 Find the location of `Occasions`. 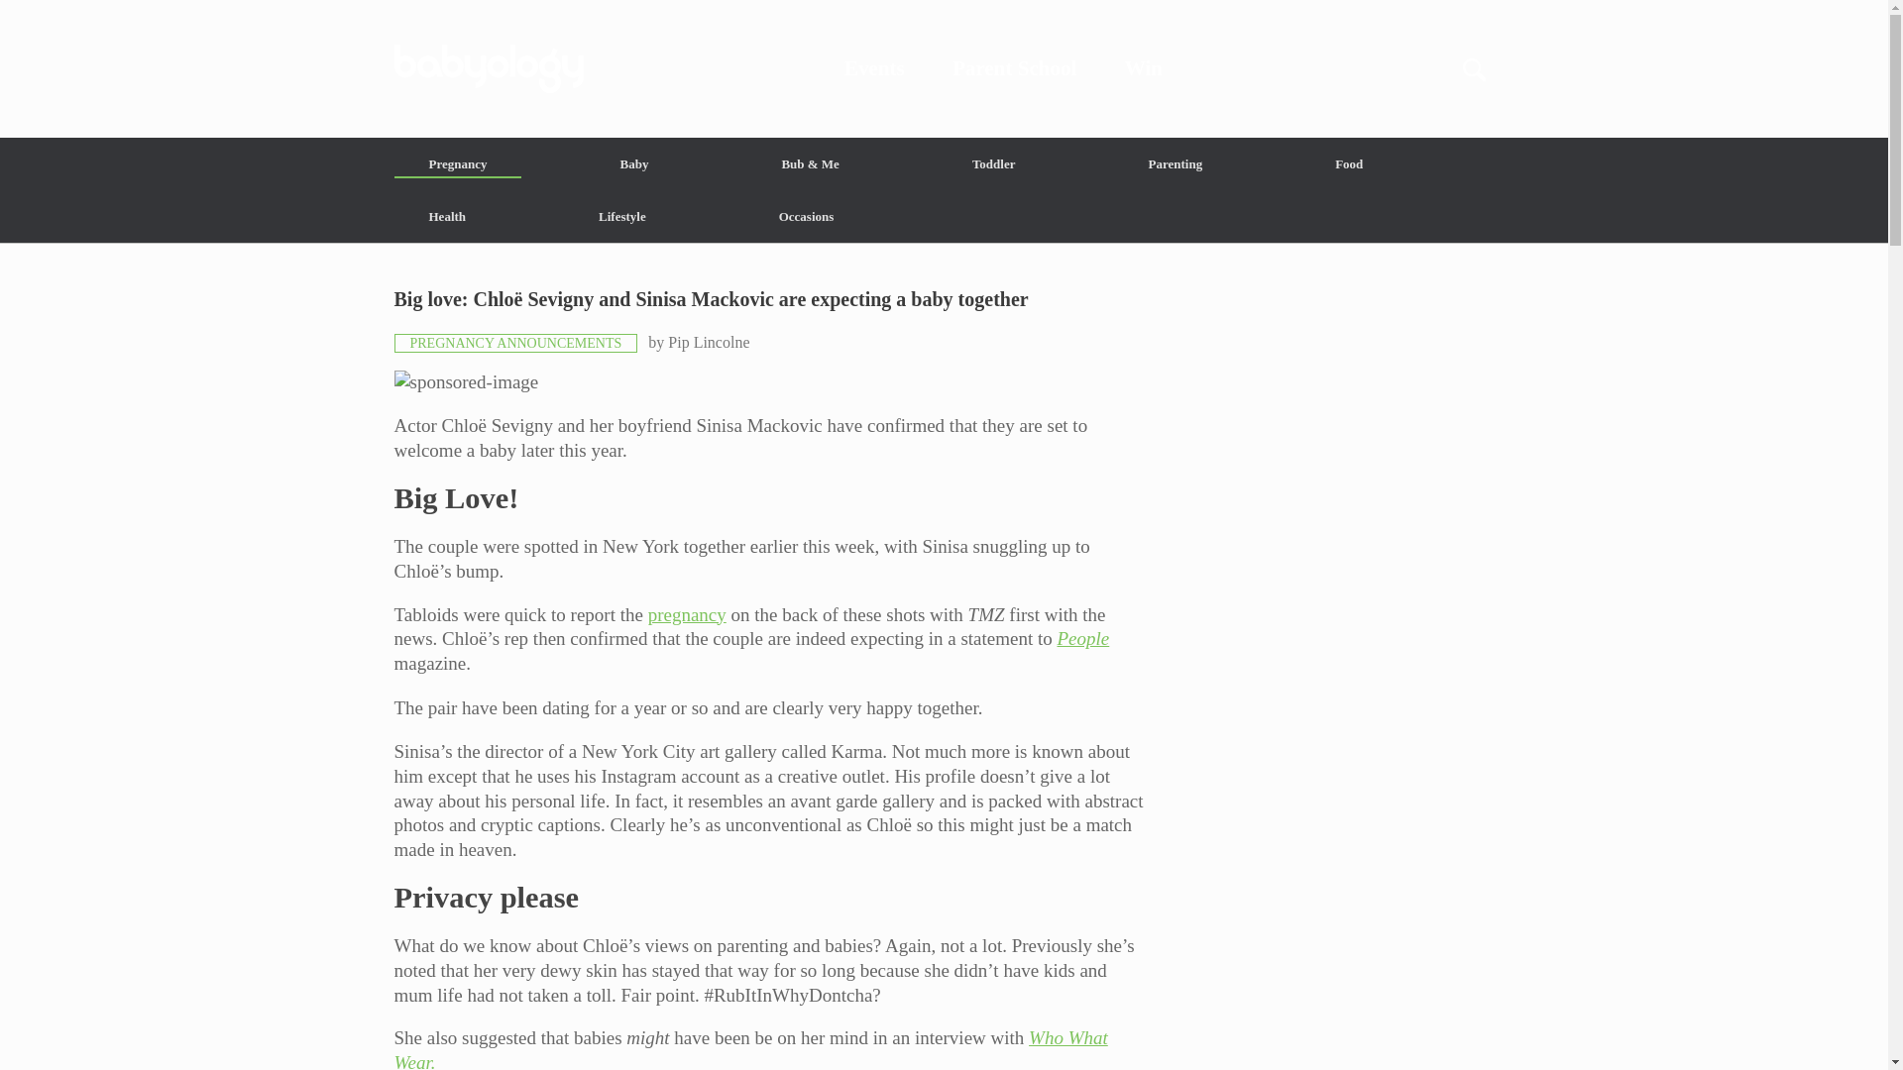

Occasions is located at coordinates (807, 216).